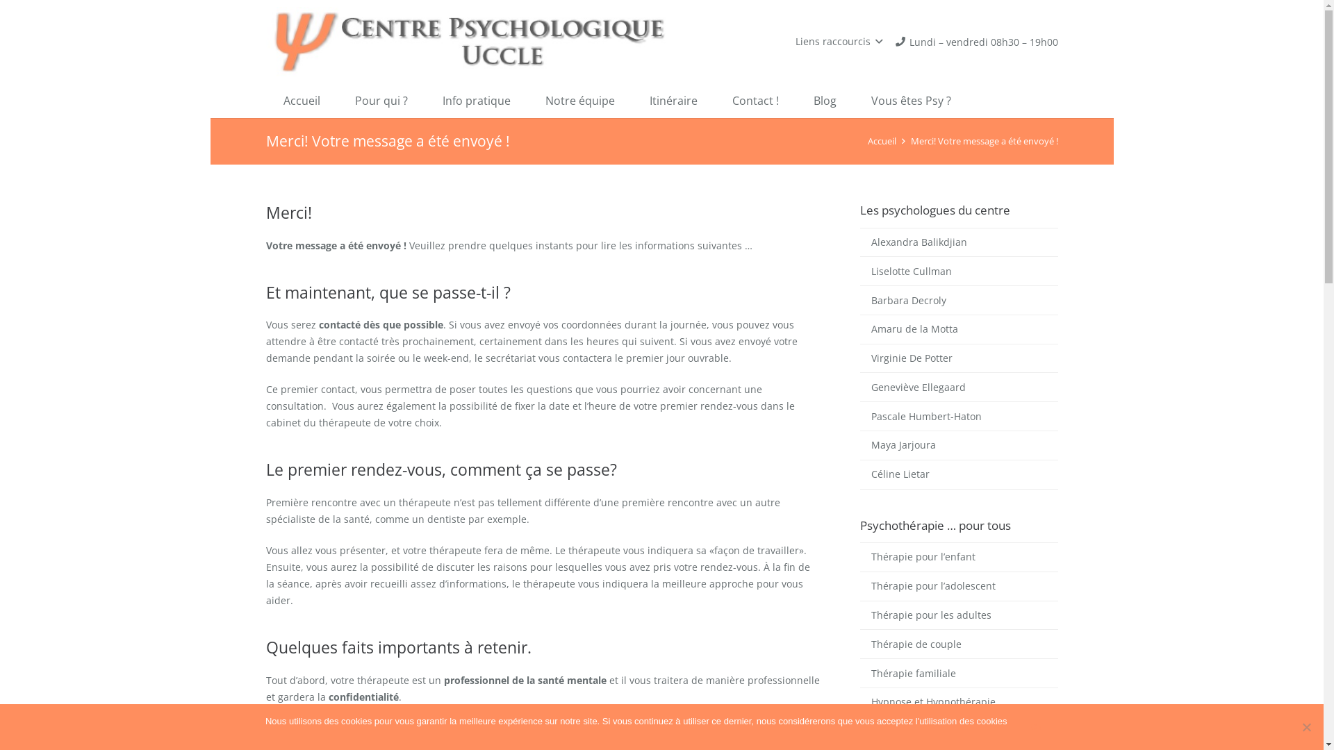 Image resolution: width=1334 pixels, height=750 pixels. Describe the element at coordinates (959, 271) in the screenshot. I see `Liselotte Cullman` at that location.